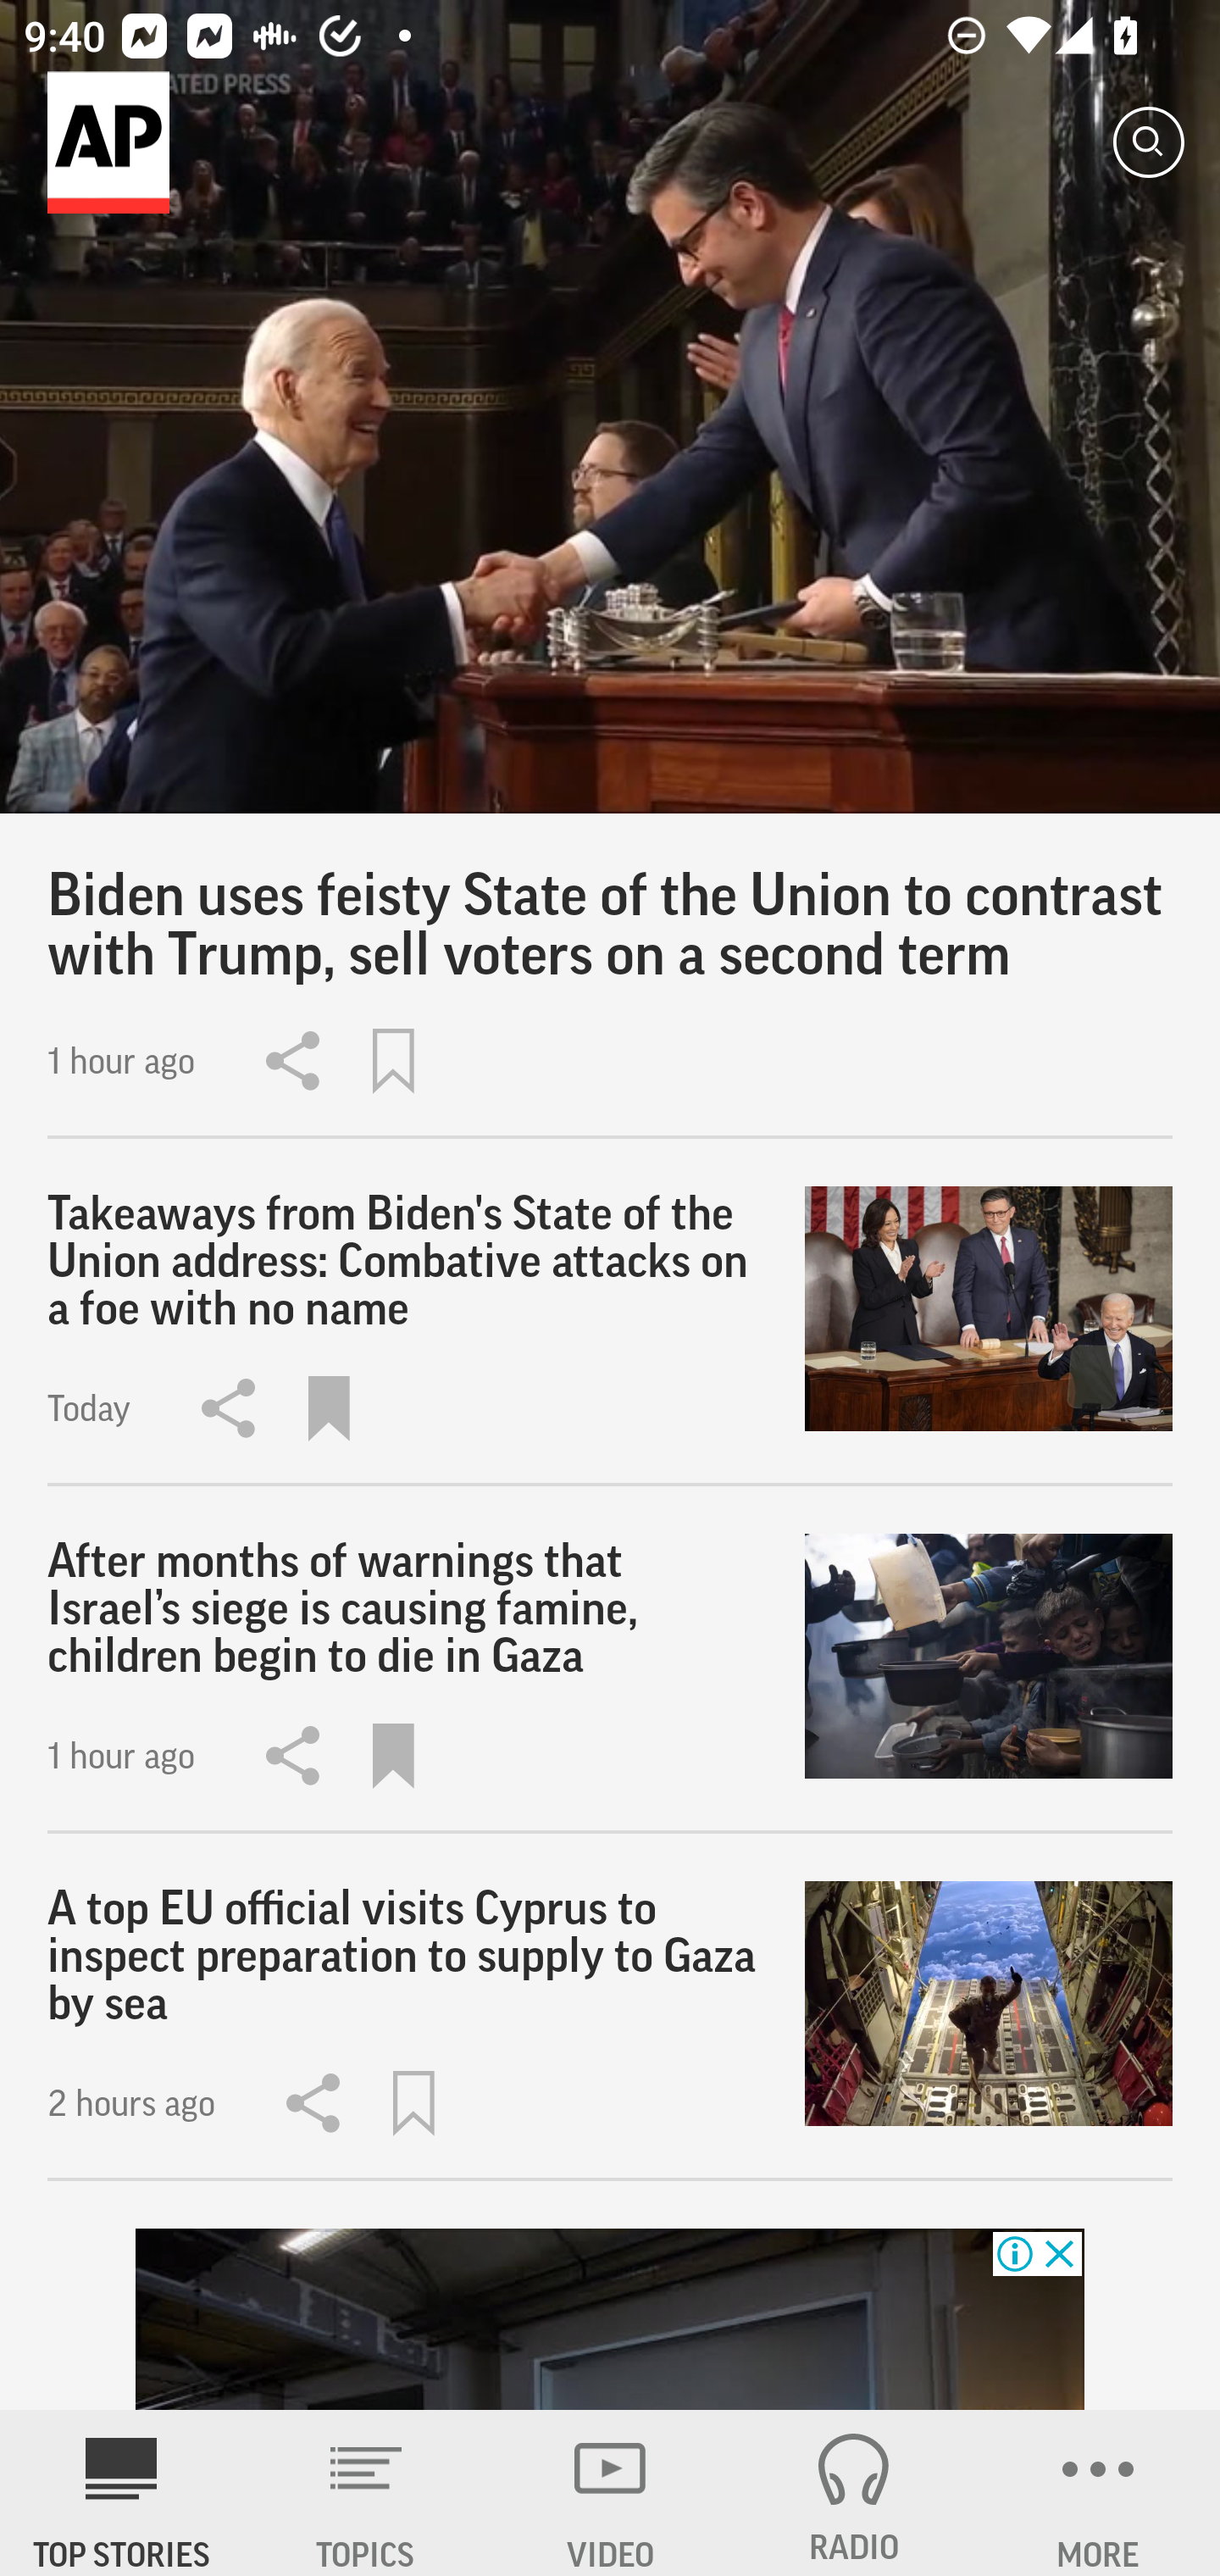  Describe the element at coordinates (366, 2493) in the screenshot. I see `TOPICS` at that location.